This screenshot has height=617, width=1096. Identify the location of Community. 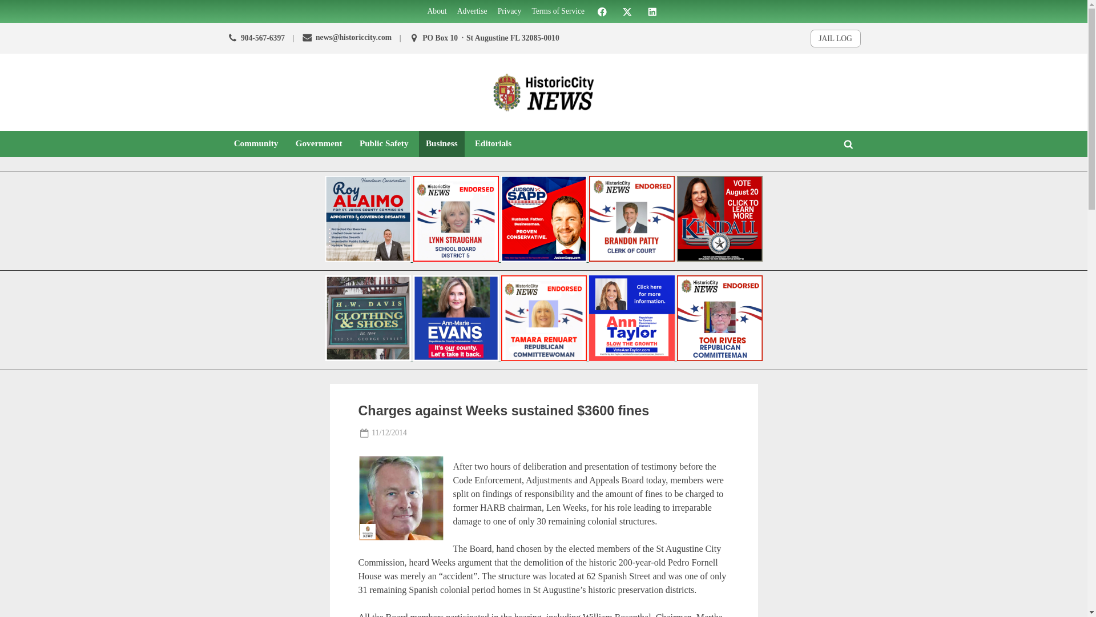
(256, 143).